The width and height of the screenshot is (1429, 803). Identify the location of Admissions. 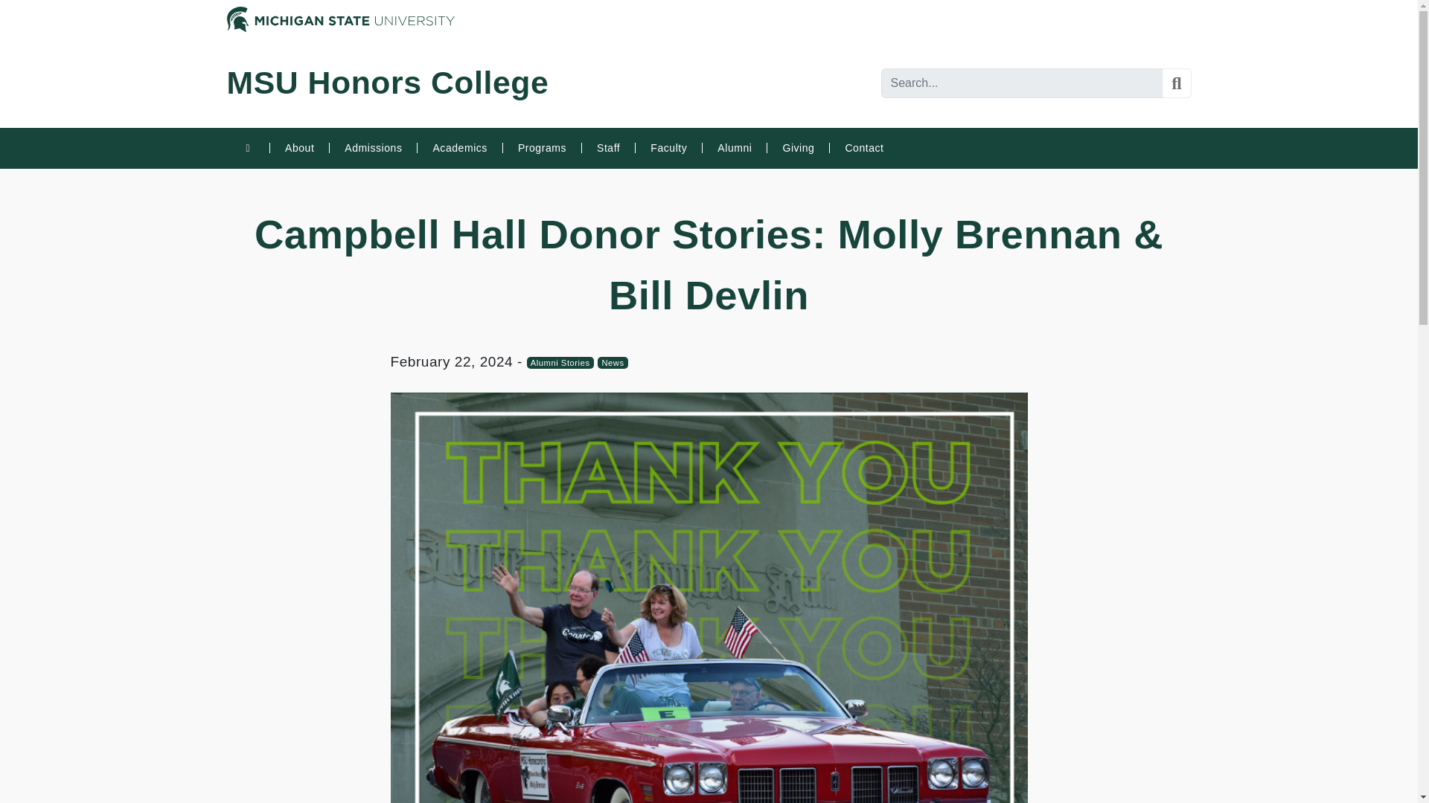
(372, 148).